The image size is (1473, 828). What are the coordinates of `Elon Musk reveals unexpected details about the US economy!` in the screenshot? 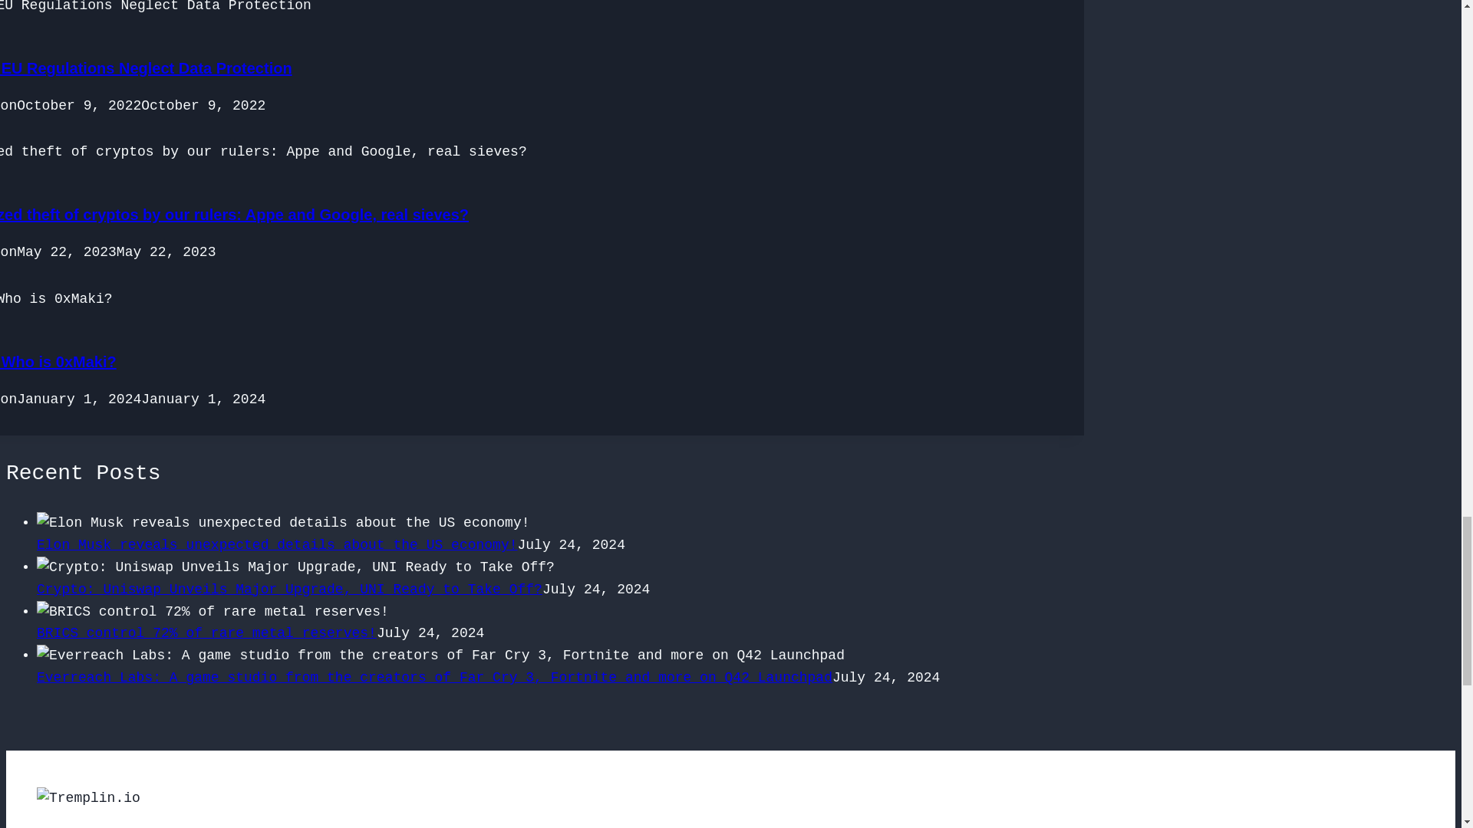 It's located at (278, 544).